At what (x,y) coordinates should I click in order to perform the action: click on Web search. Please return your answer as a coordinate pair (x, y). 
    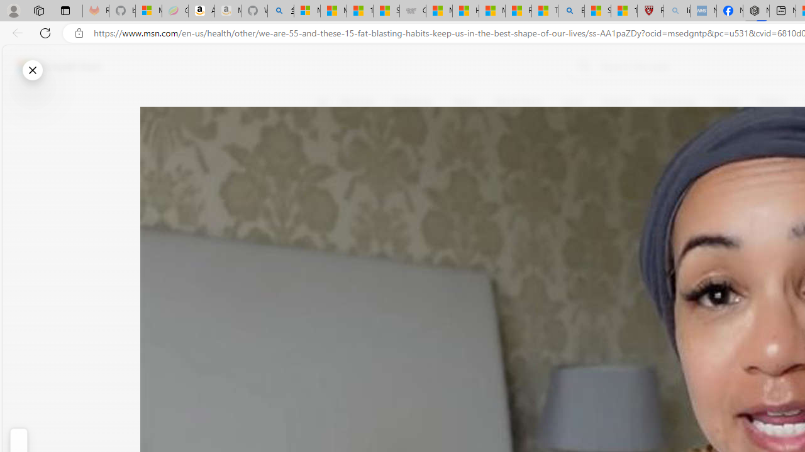
    Looking at the image, I should click on (581, 66).